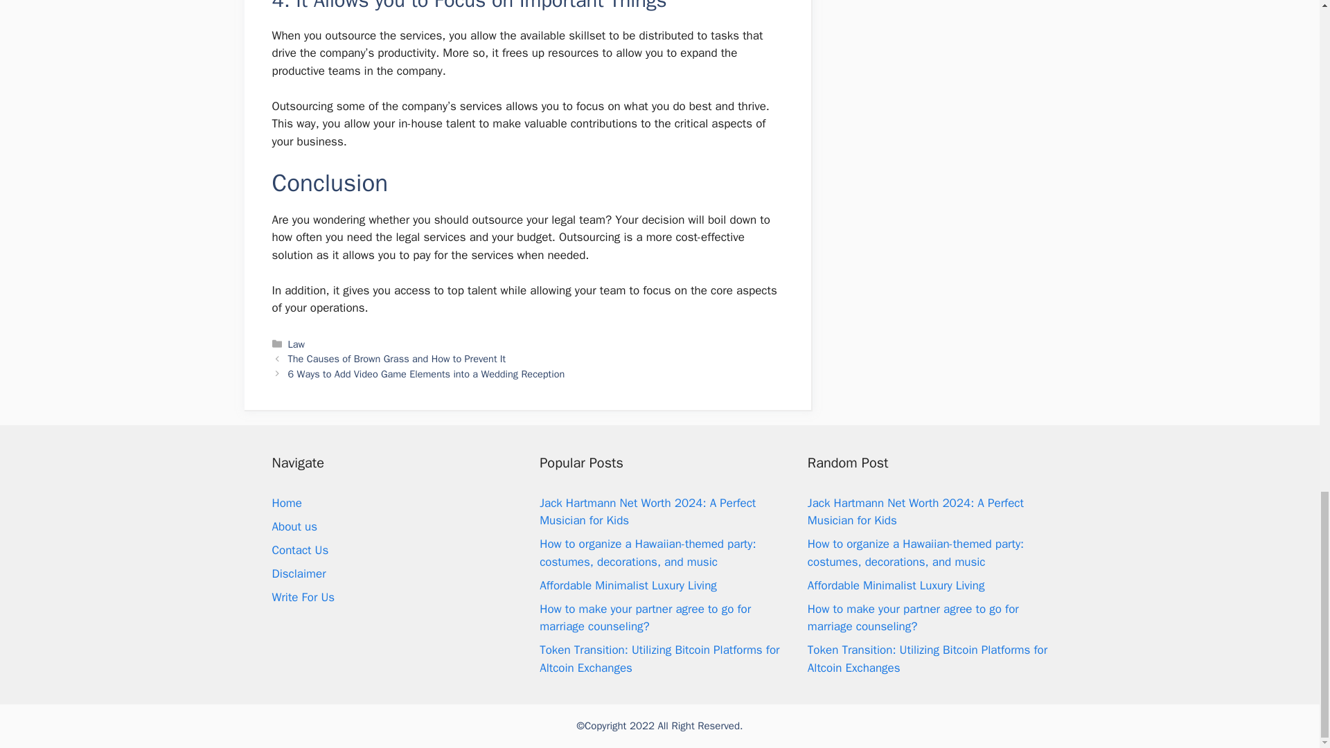  I want to click on Write For Us, so click(303, 597).